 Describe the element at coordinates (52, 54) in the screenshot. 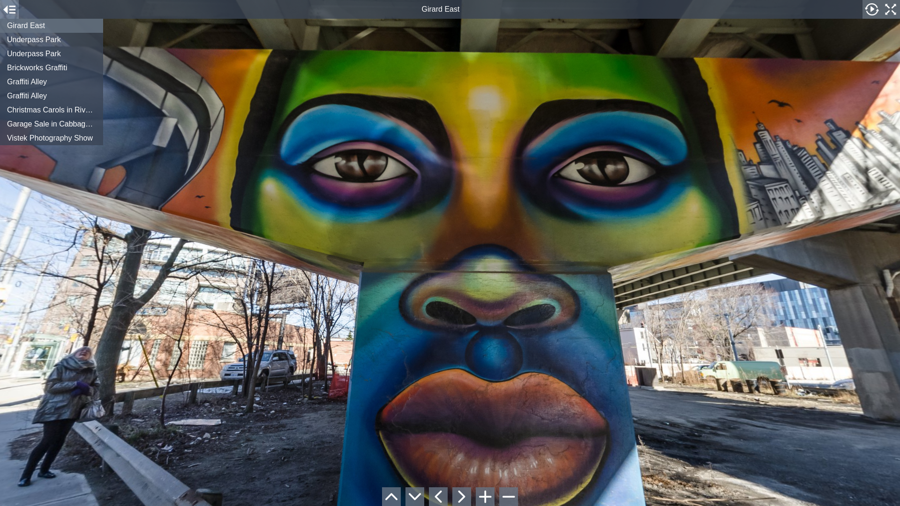

I see `Underpass Park` at that location.